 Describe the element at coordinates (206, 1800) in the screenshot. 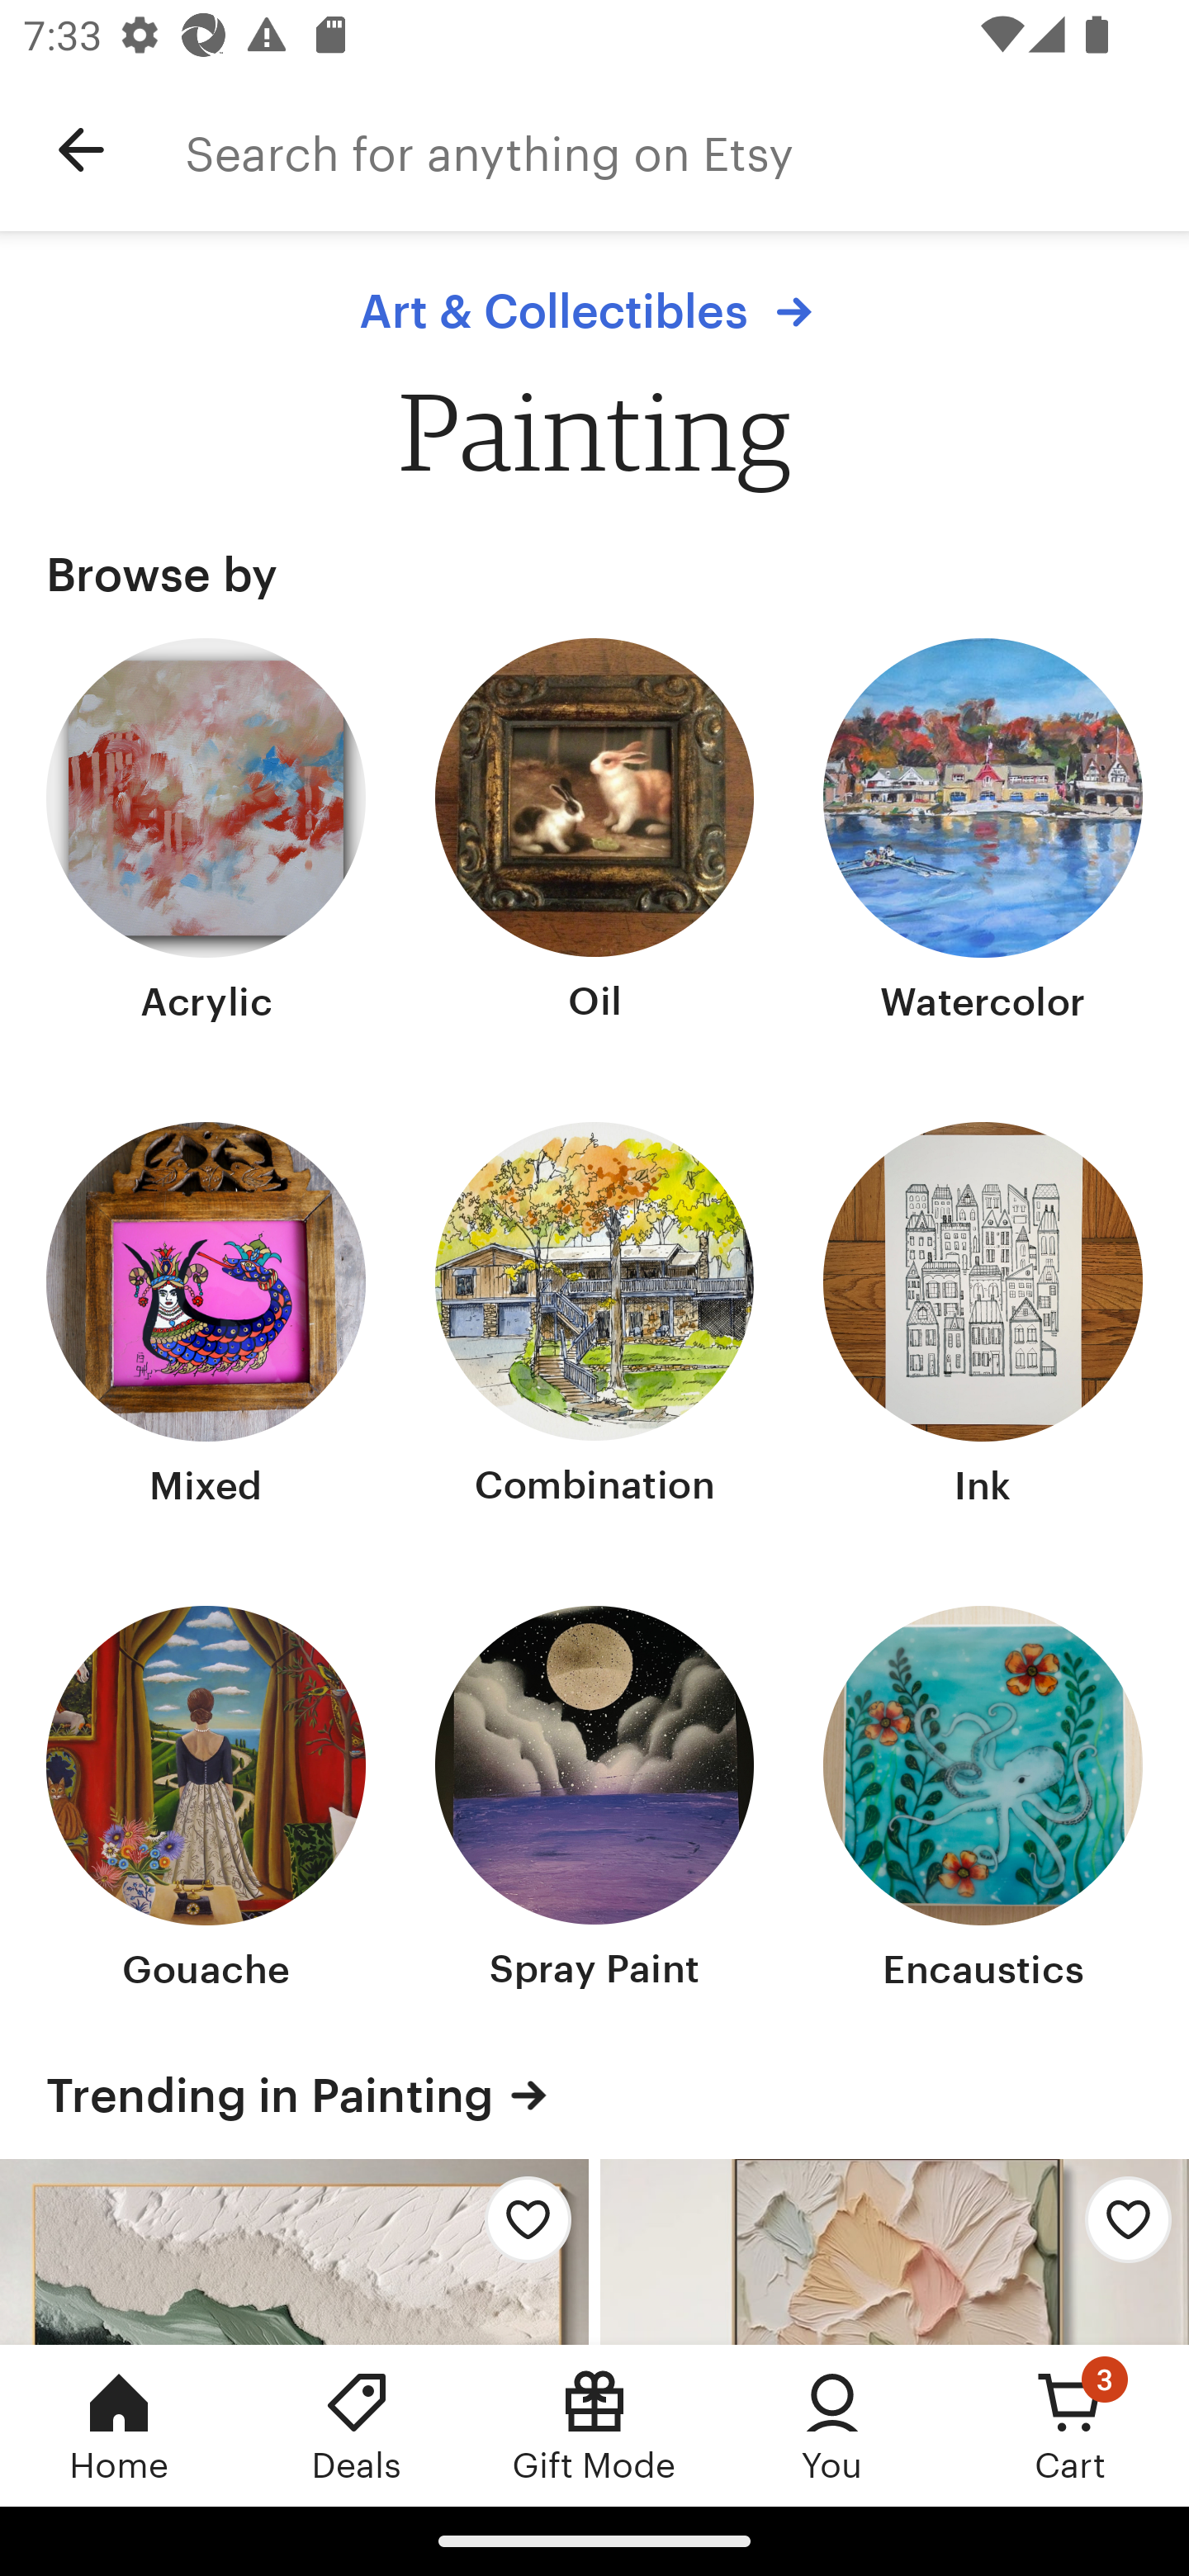

I see `Gouache` at that location.